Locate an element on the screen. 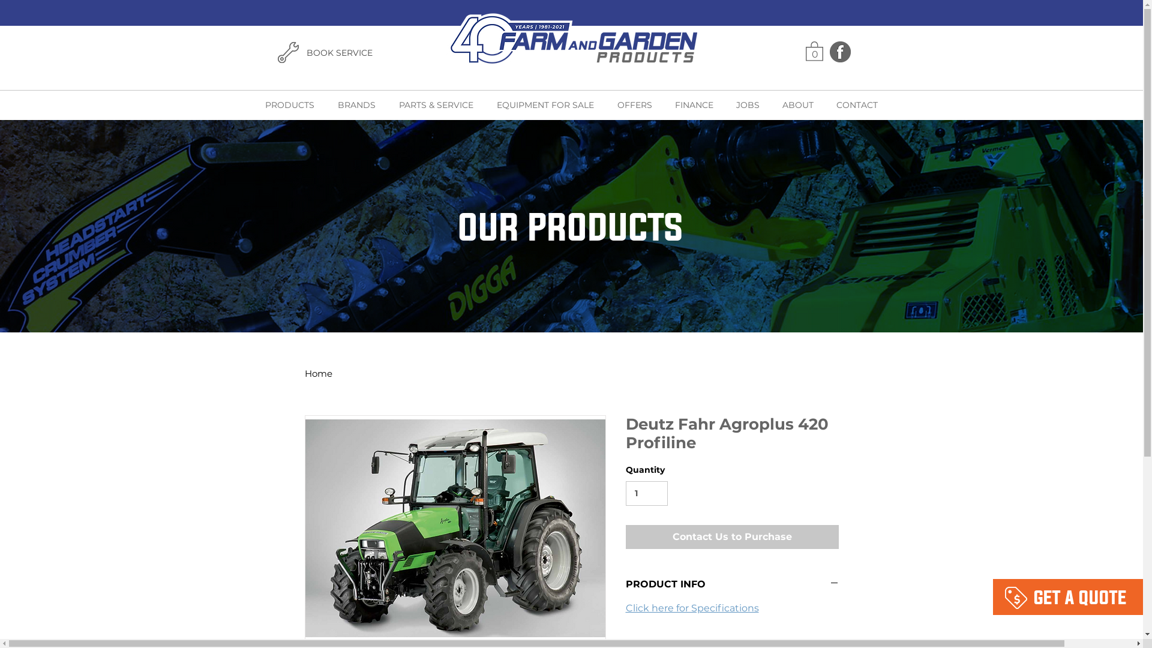 This screenshot has width=1152, height=648. Click here for Specifications is located at coordinates (692, 608).